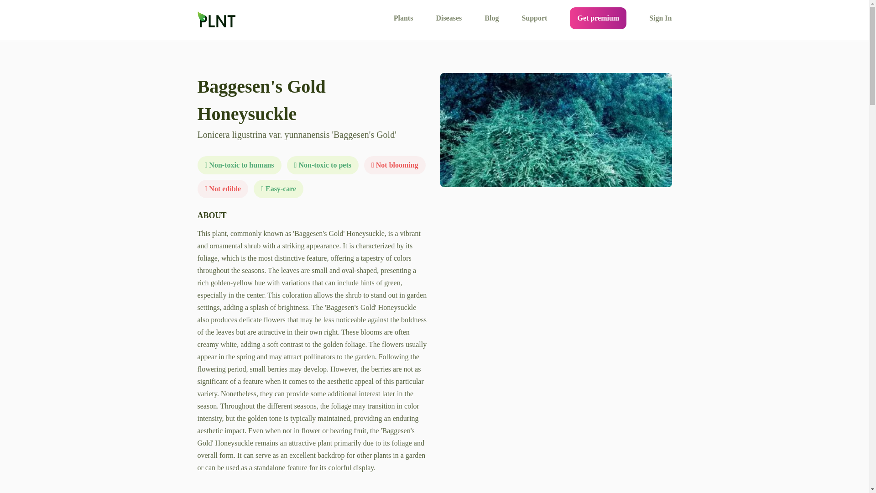  What do you see at coordinates (660, 18) in the screenshot?
I see `Sign In` at bounding box center [660, 18].